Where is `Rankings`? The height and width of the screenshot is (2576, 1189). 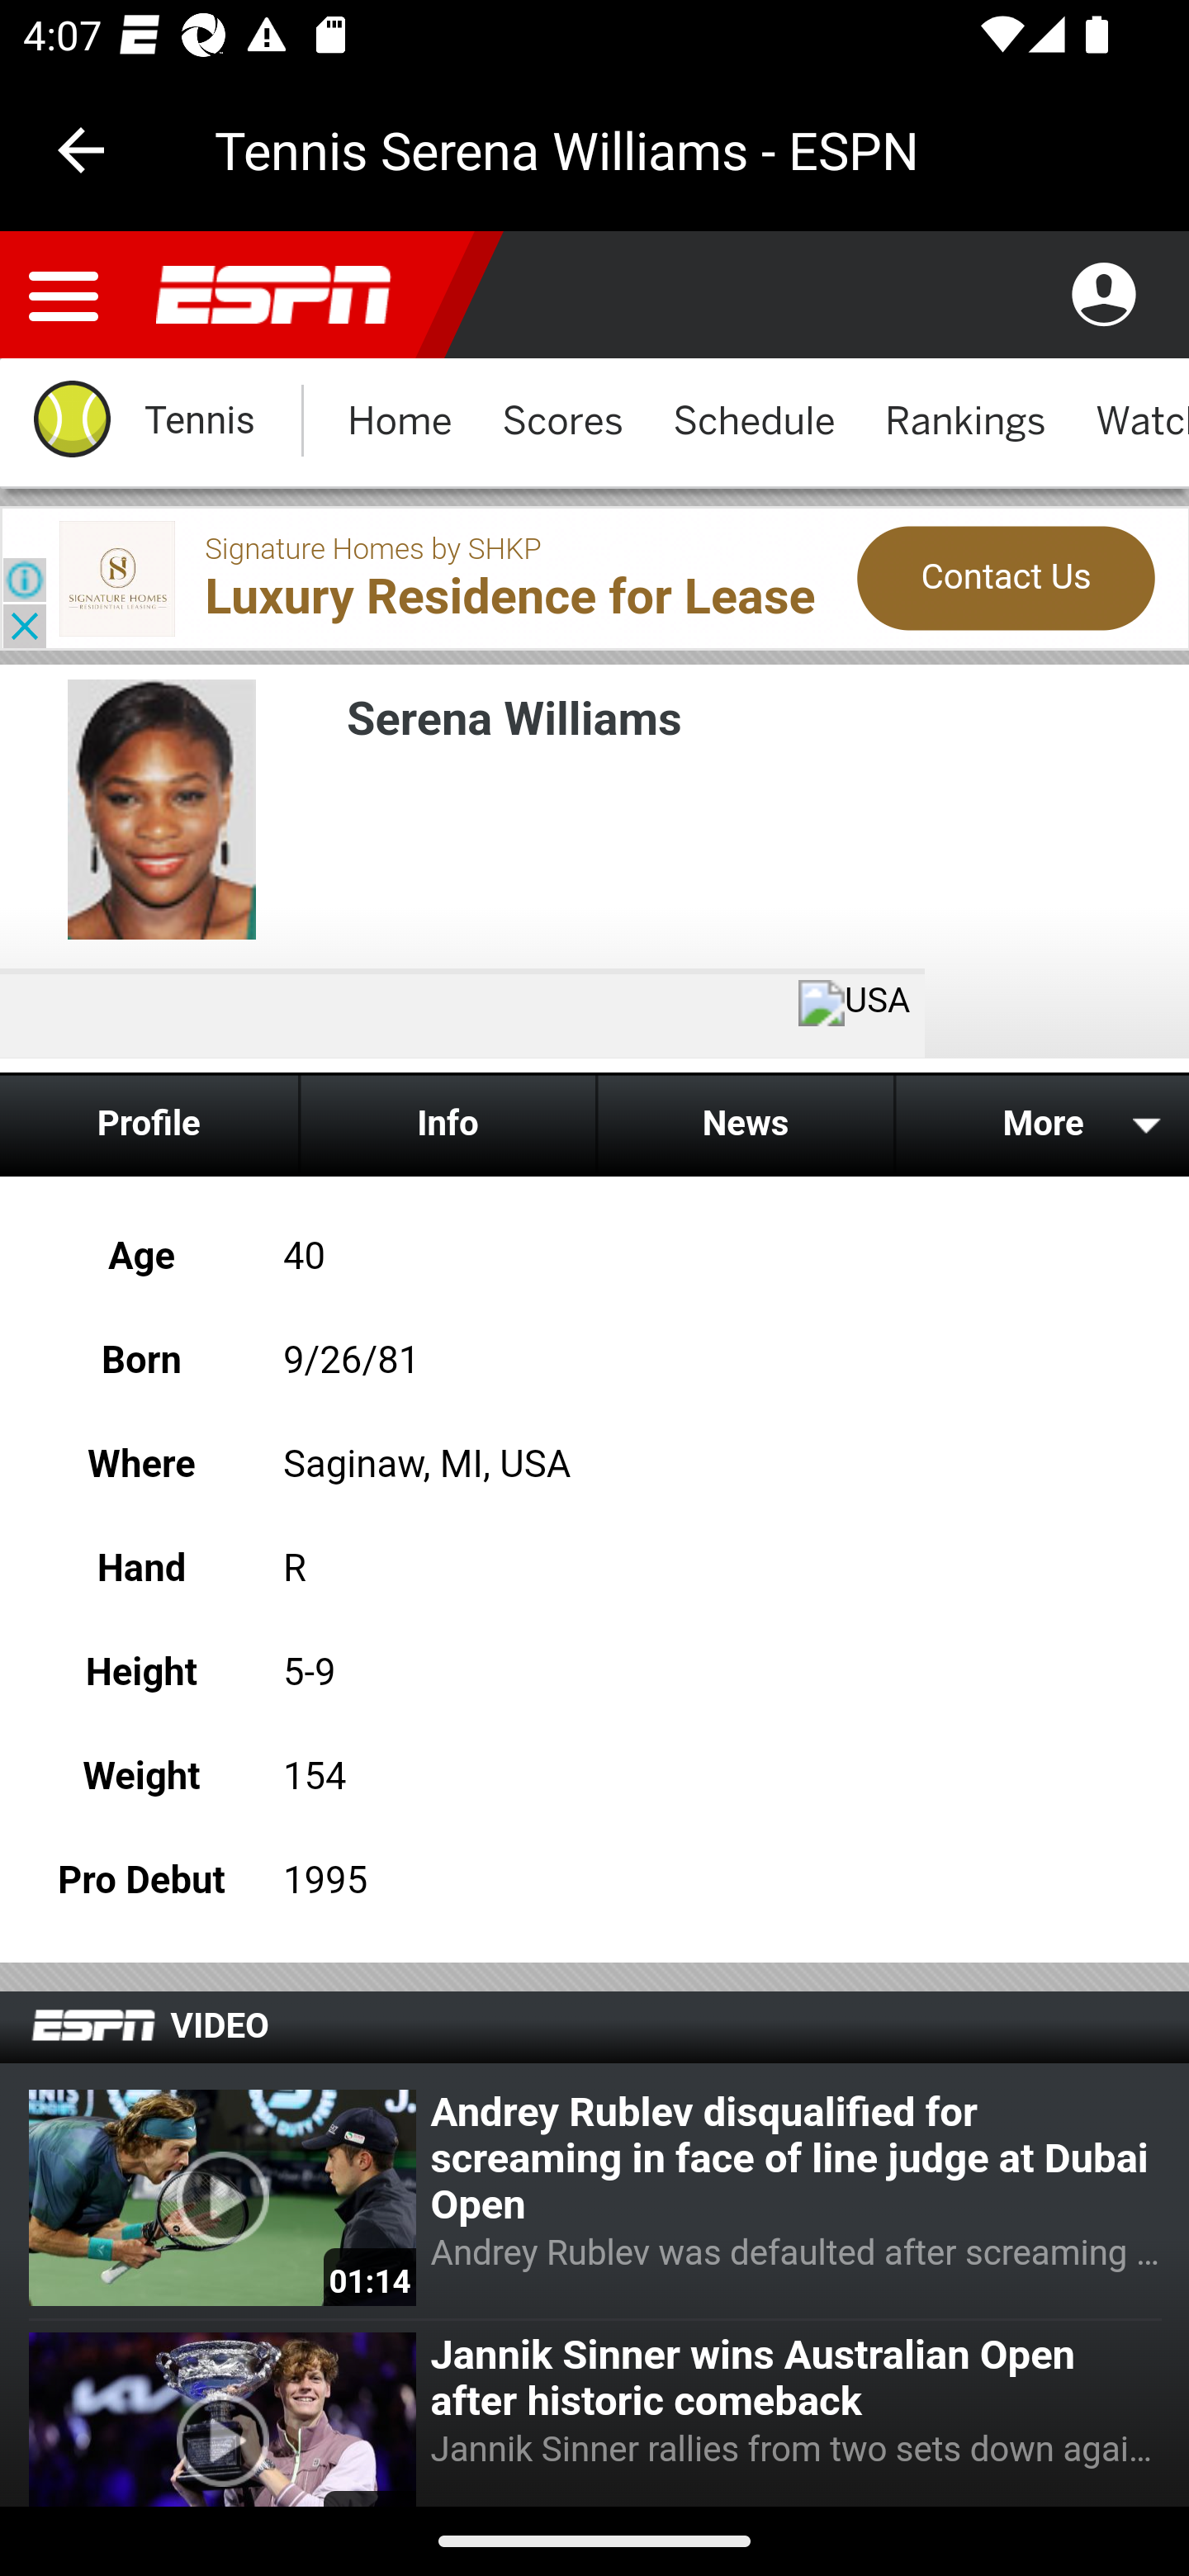 Rankings is located at coordinates (966, 422).